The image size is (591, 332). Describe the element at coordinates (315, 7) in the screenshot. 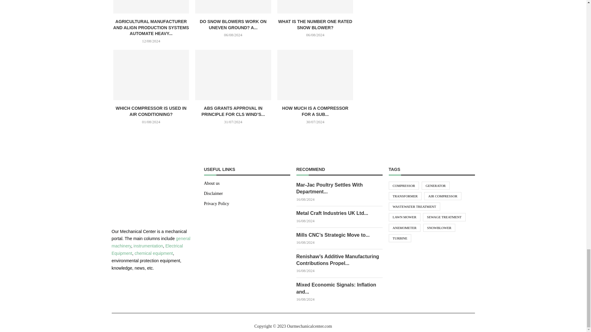

I see `What is the number one rated snow blower?` at that location.